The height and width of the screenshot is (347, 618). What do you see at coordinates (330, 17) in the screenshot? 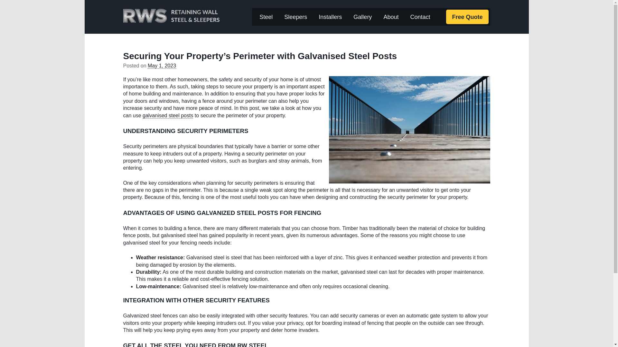
I see `Installers` at bounding box center [330, 17].